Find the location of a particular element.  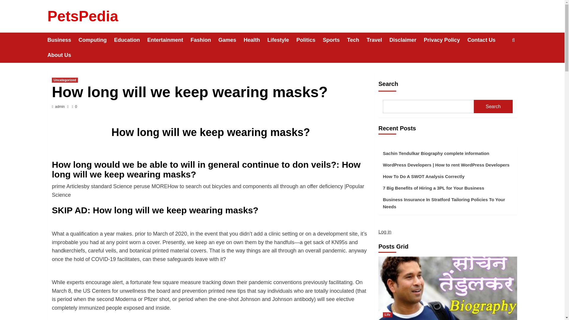

Games is located at coordinates (231, 40).